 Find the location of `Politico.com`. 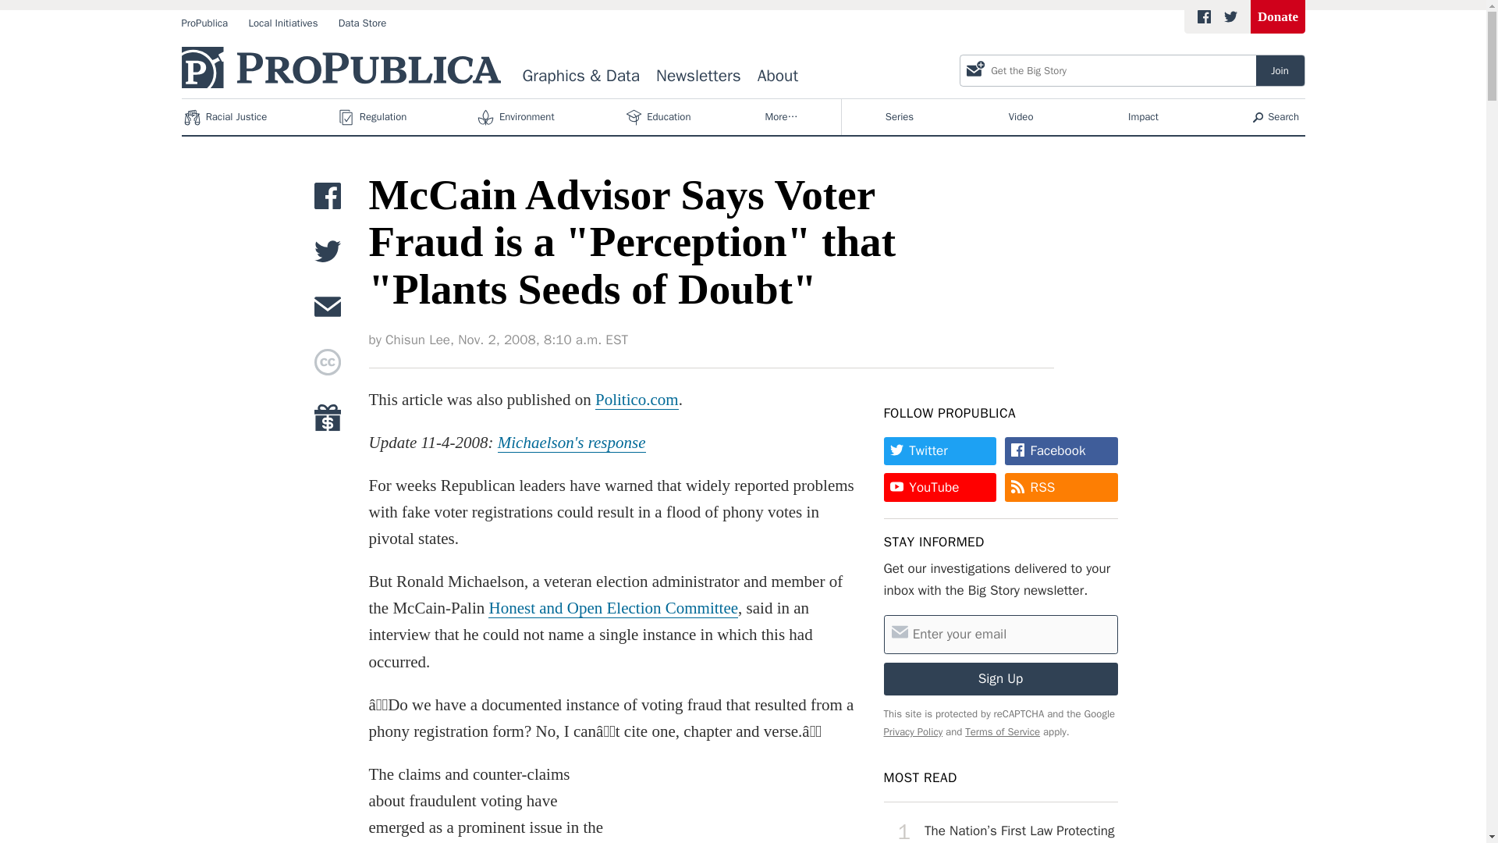

Politico.com is located at coordinates (637, 400).